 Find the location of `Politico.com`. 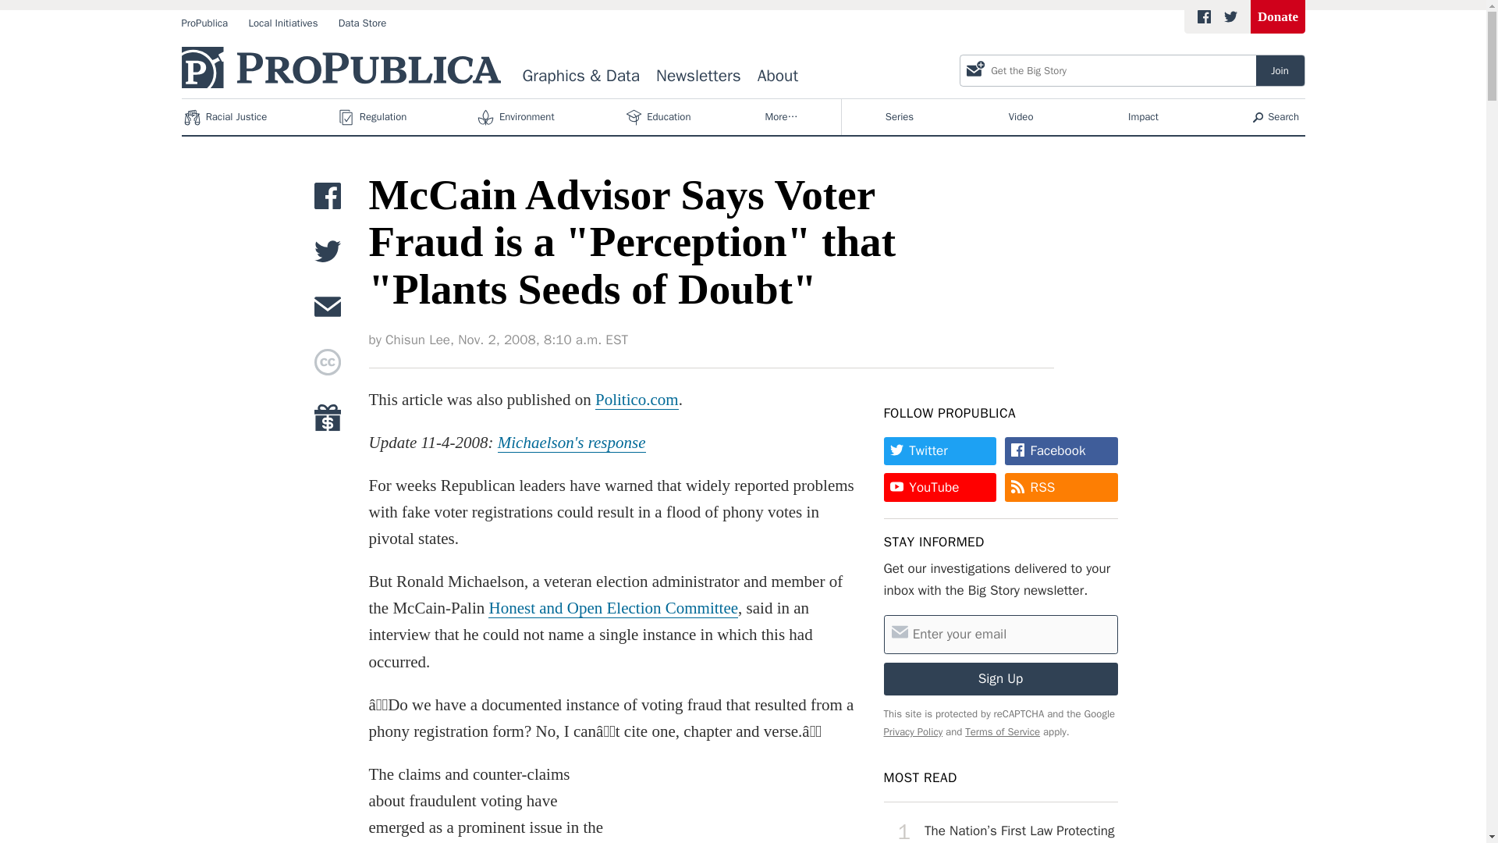

Politico.com is located at coordinates (637, 400).